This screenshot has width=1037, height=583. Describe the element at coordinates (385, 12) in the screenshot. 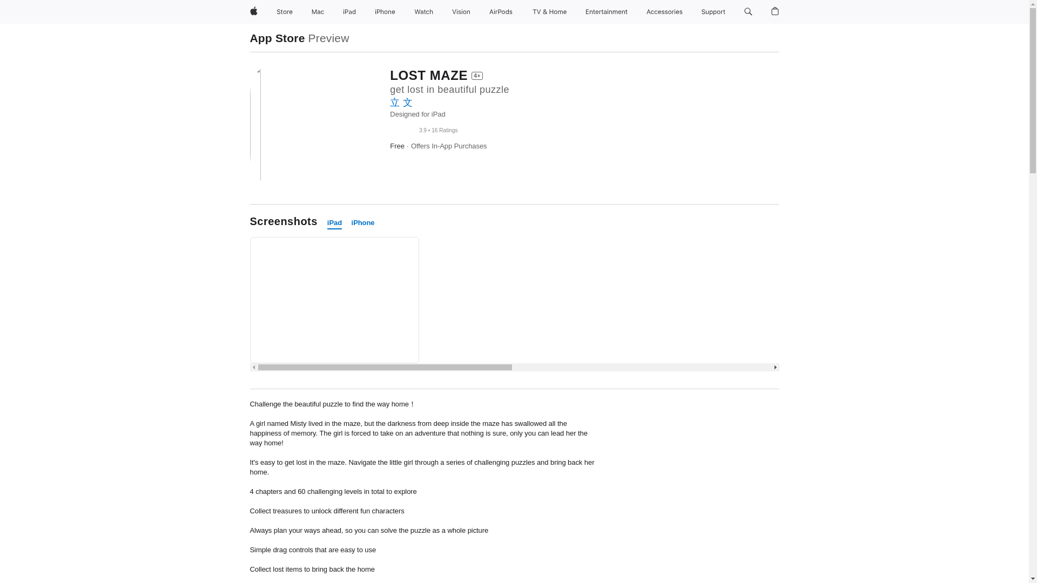

I see `iPhone` at that location.